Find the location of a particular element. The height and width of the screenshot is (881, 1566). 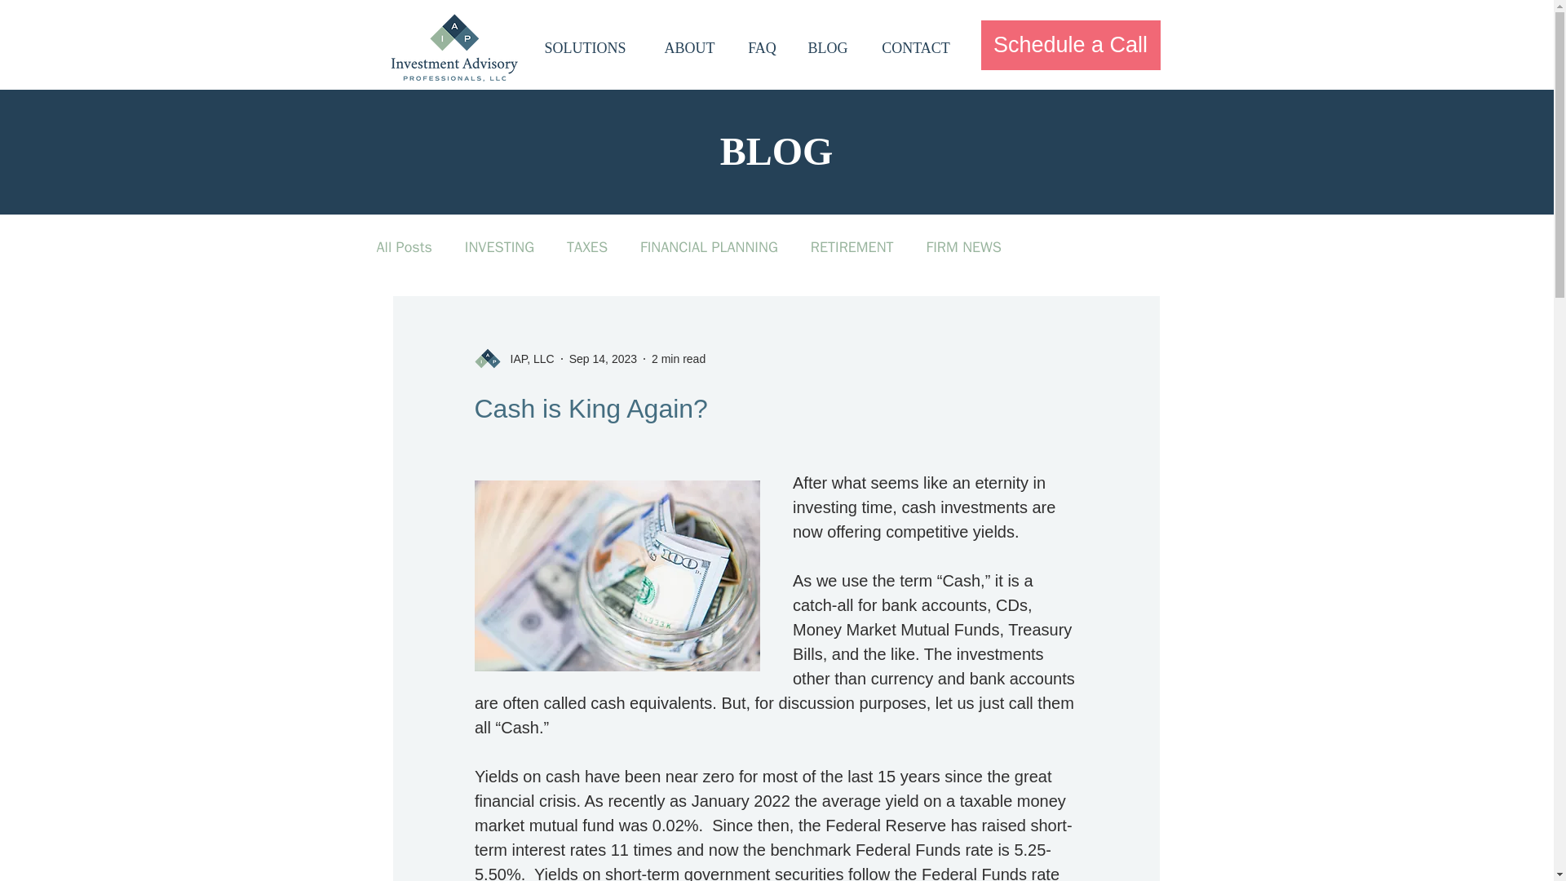

Sep 14, 2023 is located at coordinates (604, 359).